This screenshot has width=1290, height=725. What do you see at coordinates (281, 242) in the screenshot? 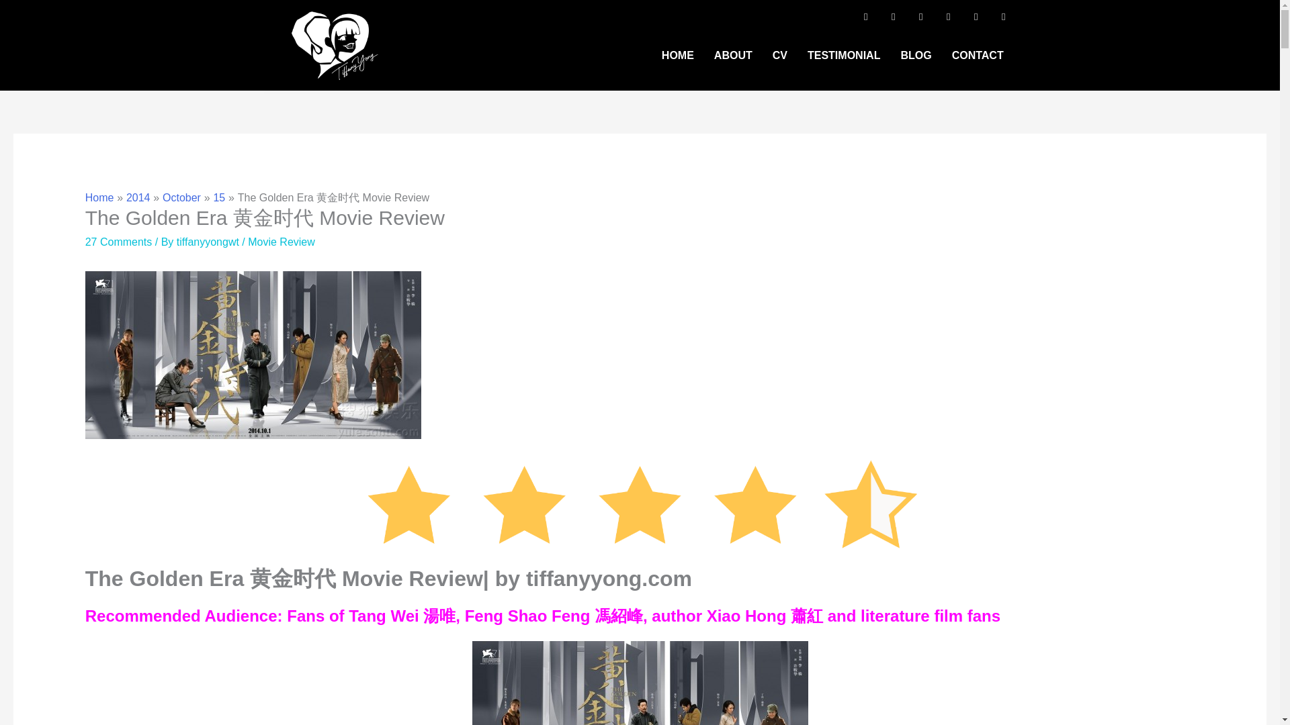
I see `Movie Review` at bounding box center [281, 242].